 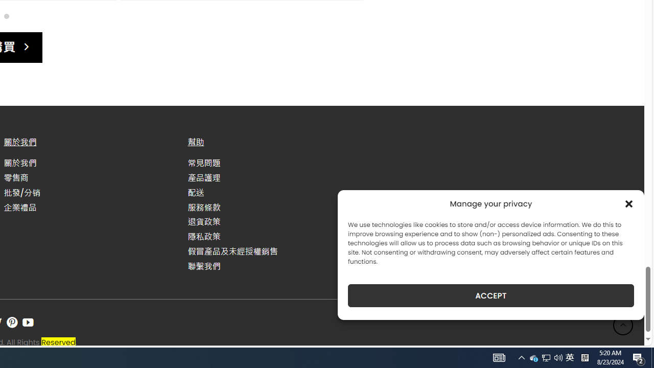 I want to click on Class: cmplz-close, so click(x=629, y=203).